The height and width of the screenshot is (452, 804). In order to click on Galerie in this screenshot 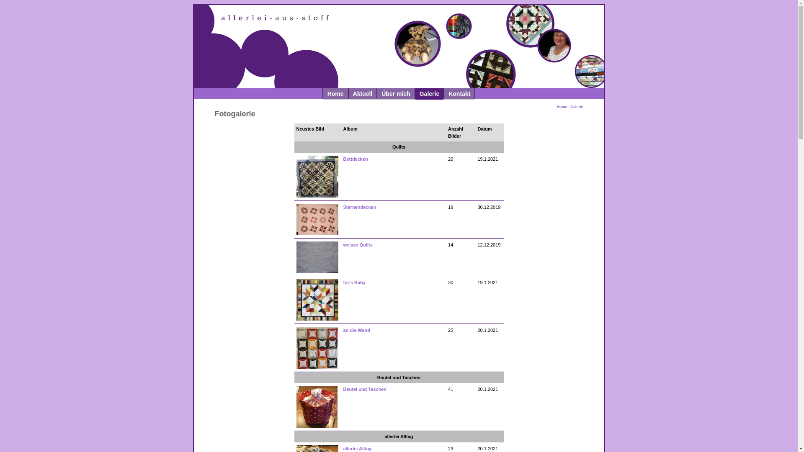, I will do `click(430, 94)`.